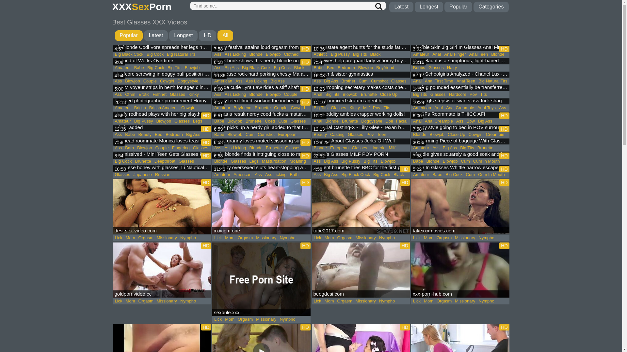 Image resolution: width=627 pixels, height=352 pixels. What do you see at coordinates (130, 95) in the screenshot?
I see `Cfnm` at bounding box center [130, 95].